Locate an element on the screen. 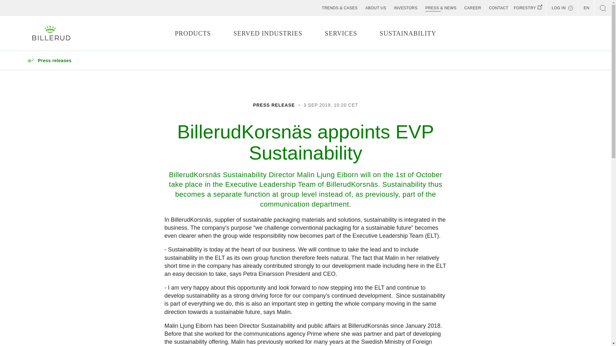 The height and width of the screenshot is (346, 616). Go to home link is located at coordinates (51, 33).